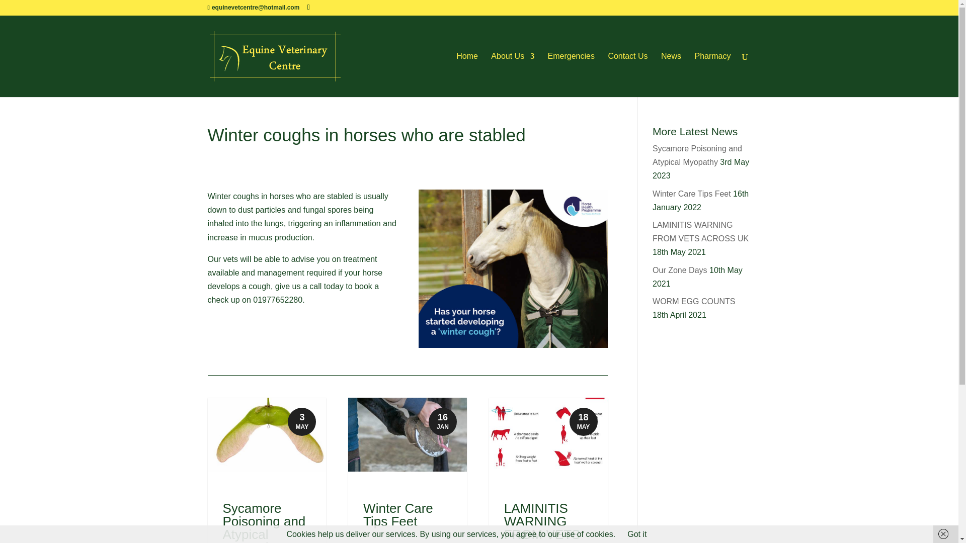 The height and width of the screenshot is (543, 966). What do you see at coordinates (264, 522) in the screenshot?
I see `Sycamore Poisoning and Atypical Myopathy` at bounding box center [264, 522].